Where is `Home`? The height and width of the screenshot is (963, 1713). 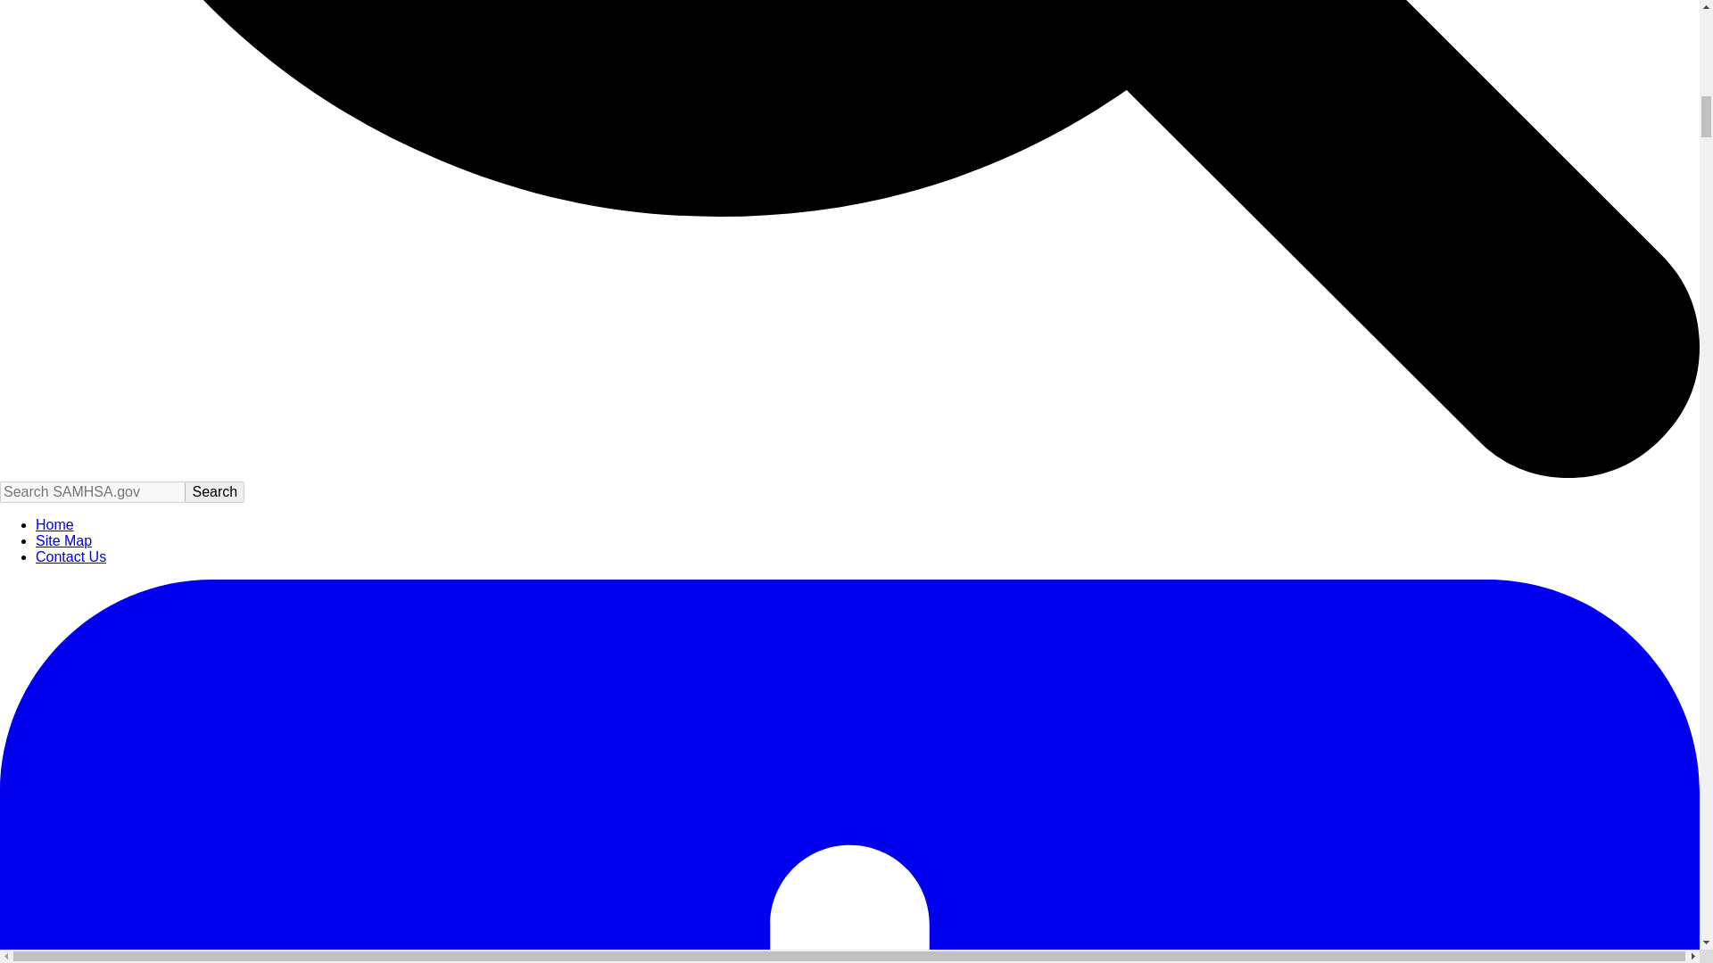 Home is located at coordinates (54, 524).